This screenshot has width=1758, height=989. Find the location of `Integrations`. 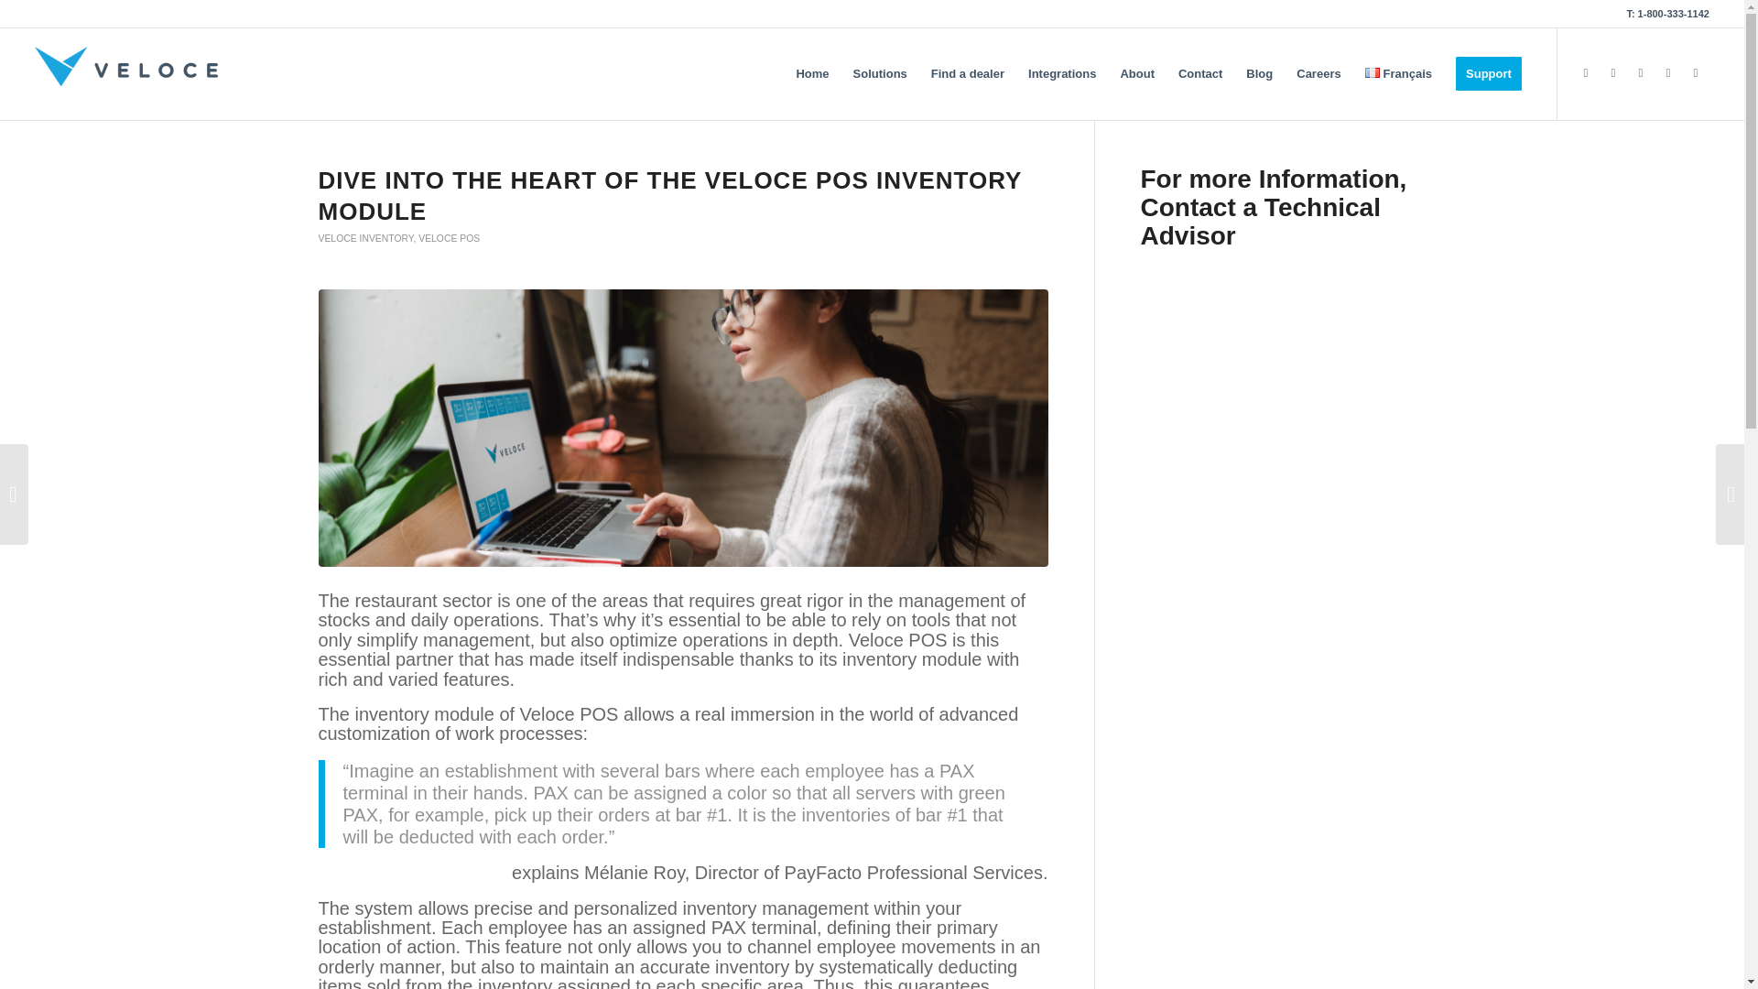

Integrations is located at coordinates (1061, 73).